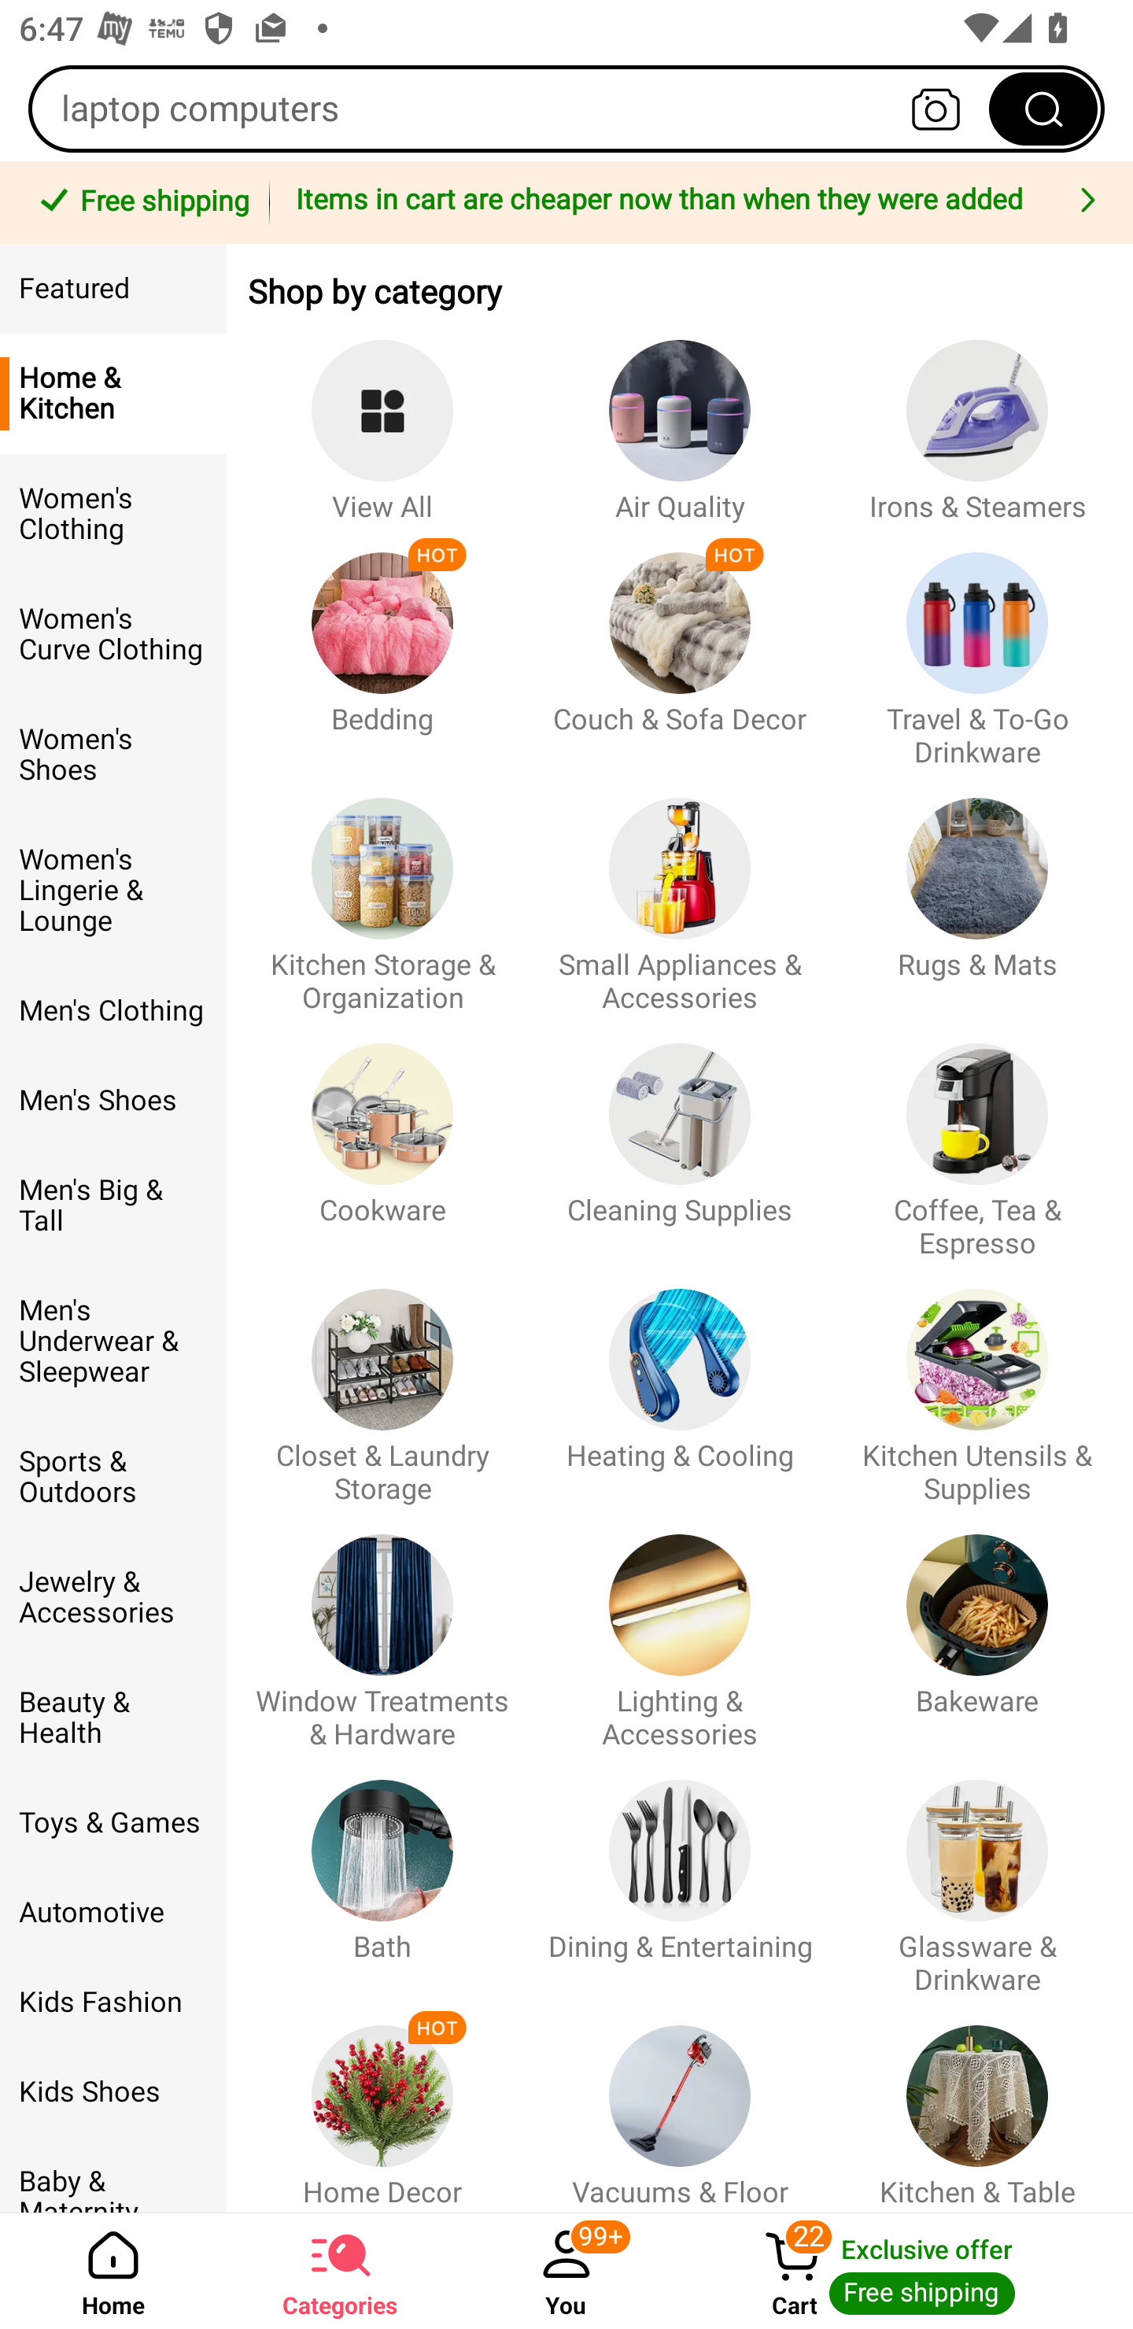  Describe the element at coordinates (113, 288) in the screenshot. I see `Featured` at that location.